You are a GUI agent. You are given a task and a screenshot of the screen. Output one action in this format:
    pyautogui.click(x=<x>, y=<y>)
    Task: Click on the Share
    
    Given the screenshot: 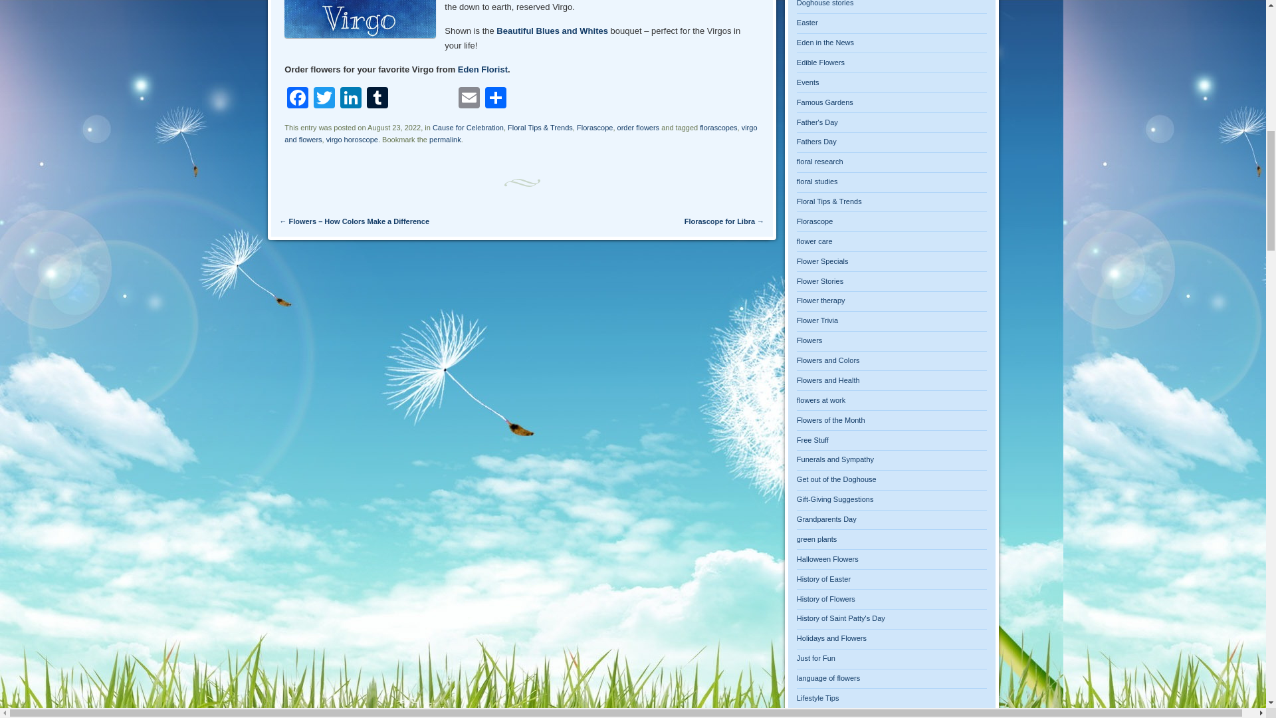 What is the action you would take?
    pyautogui.click(x=496, y=99)
    